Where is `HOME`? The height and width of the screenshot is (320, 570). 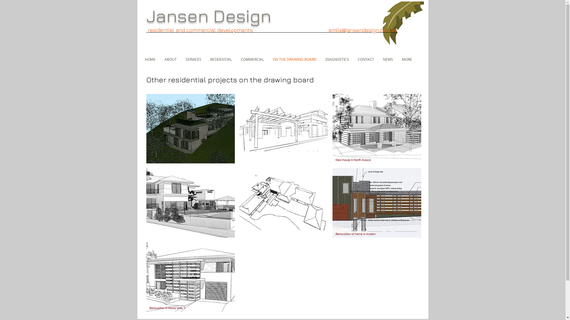 HOME is located at coordinates (150, 59).